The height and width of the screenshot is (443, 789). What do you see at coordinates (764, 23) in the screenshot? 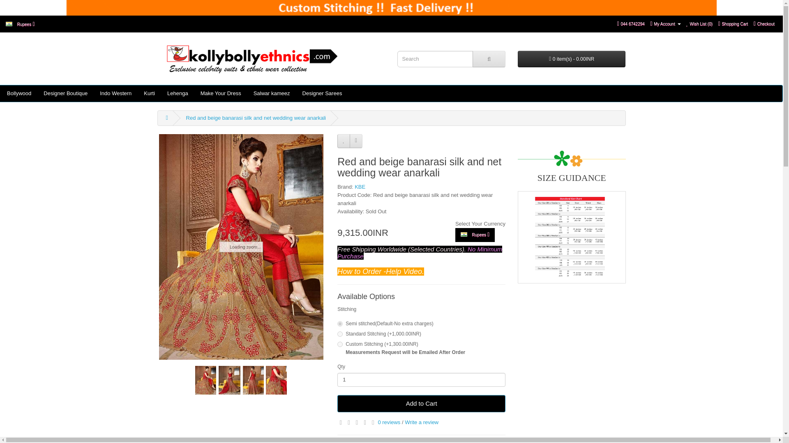
I see `Checkout` at bounding box center [764, 23].